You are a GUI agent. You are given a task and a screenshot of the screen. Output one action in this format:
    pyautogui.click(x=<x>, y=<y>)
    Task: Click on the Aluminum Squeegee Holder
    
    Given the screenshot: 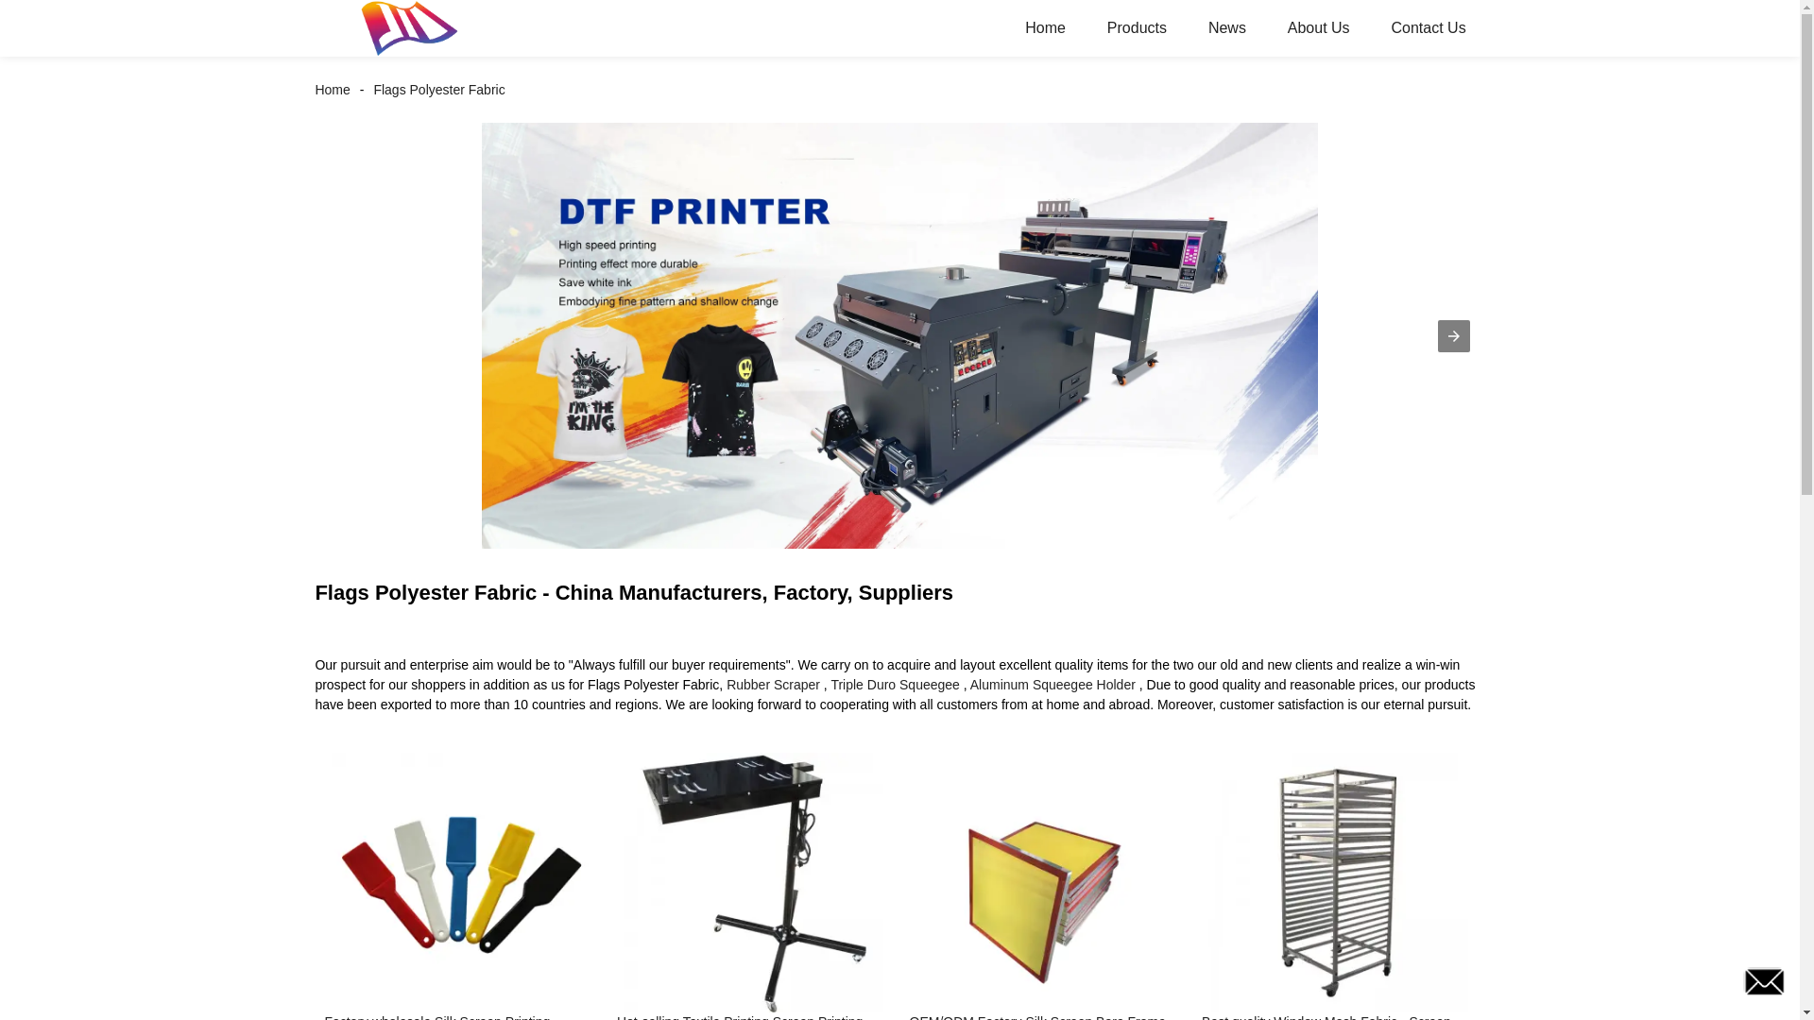 What is the action you would take?
    pyautogui.click(x=1052, y=685)
    